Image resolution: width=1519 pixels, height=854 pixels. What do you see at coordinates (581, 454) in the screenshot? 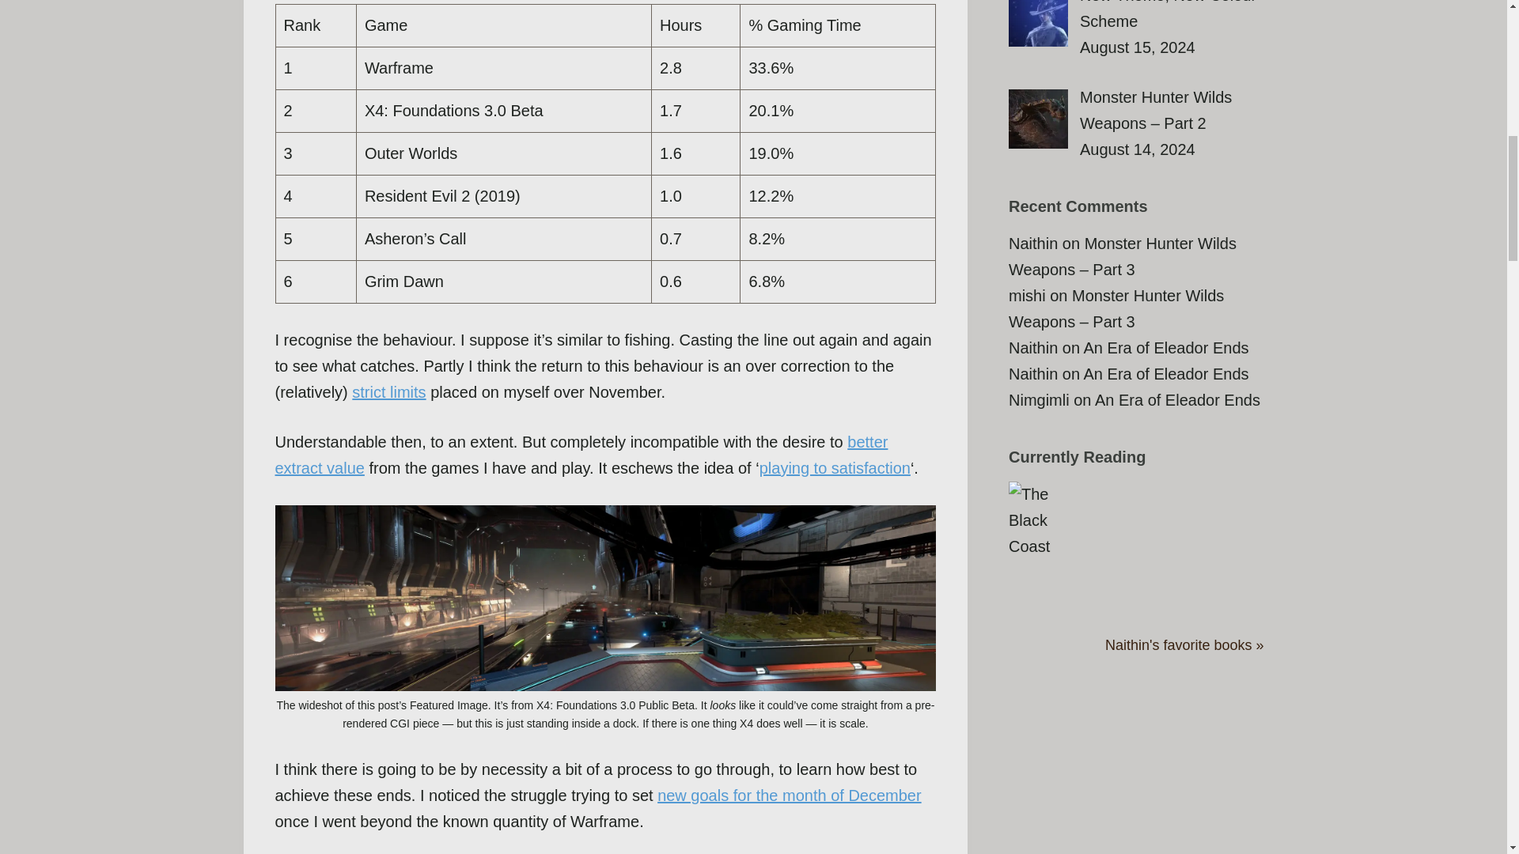
I see `better extract value` at bounding box center [581, 454].